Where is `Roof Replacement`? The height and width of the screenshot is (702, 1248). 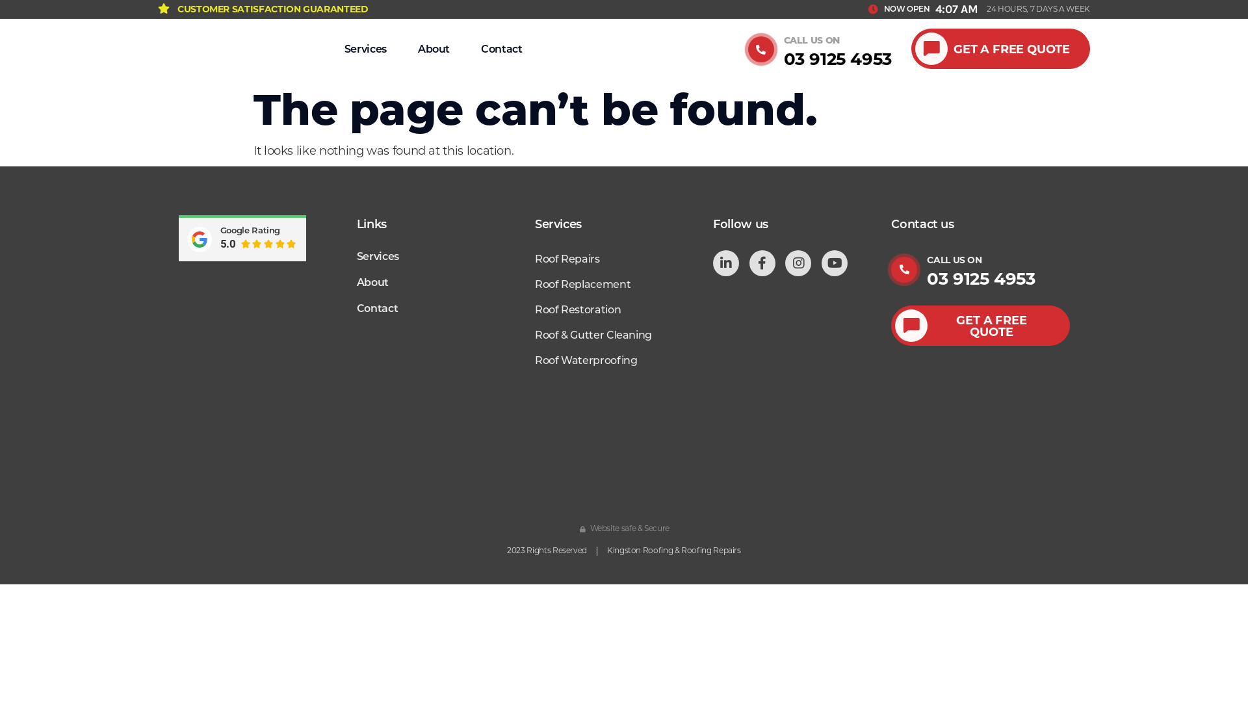 Roof Replacement is located at coordinates (624, 285).